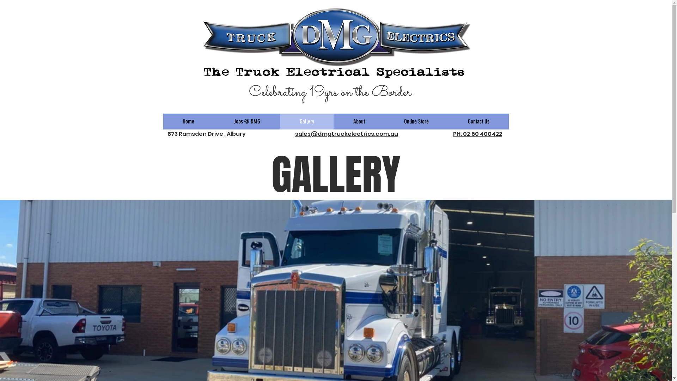  Describe the element at coordinates (346, 133) in the screenshot. I see `sales@dmgtruckelectrics.com.au` at that location.